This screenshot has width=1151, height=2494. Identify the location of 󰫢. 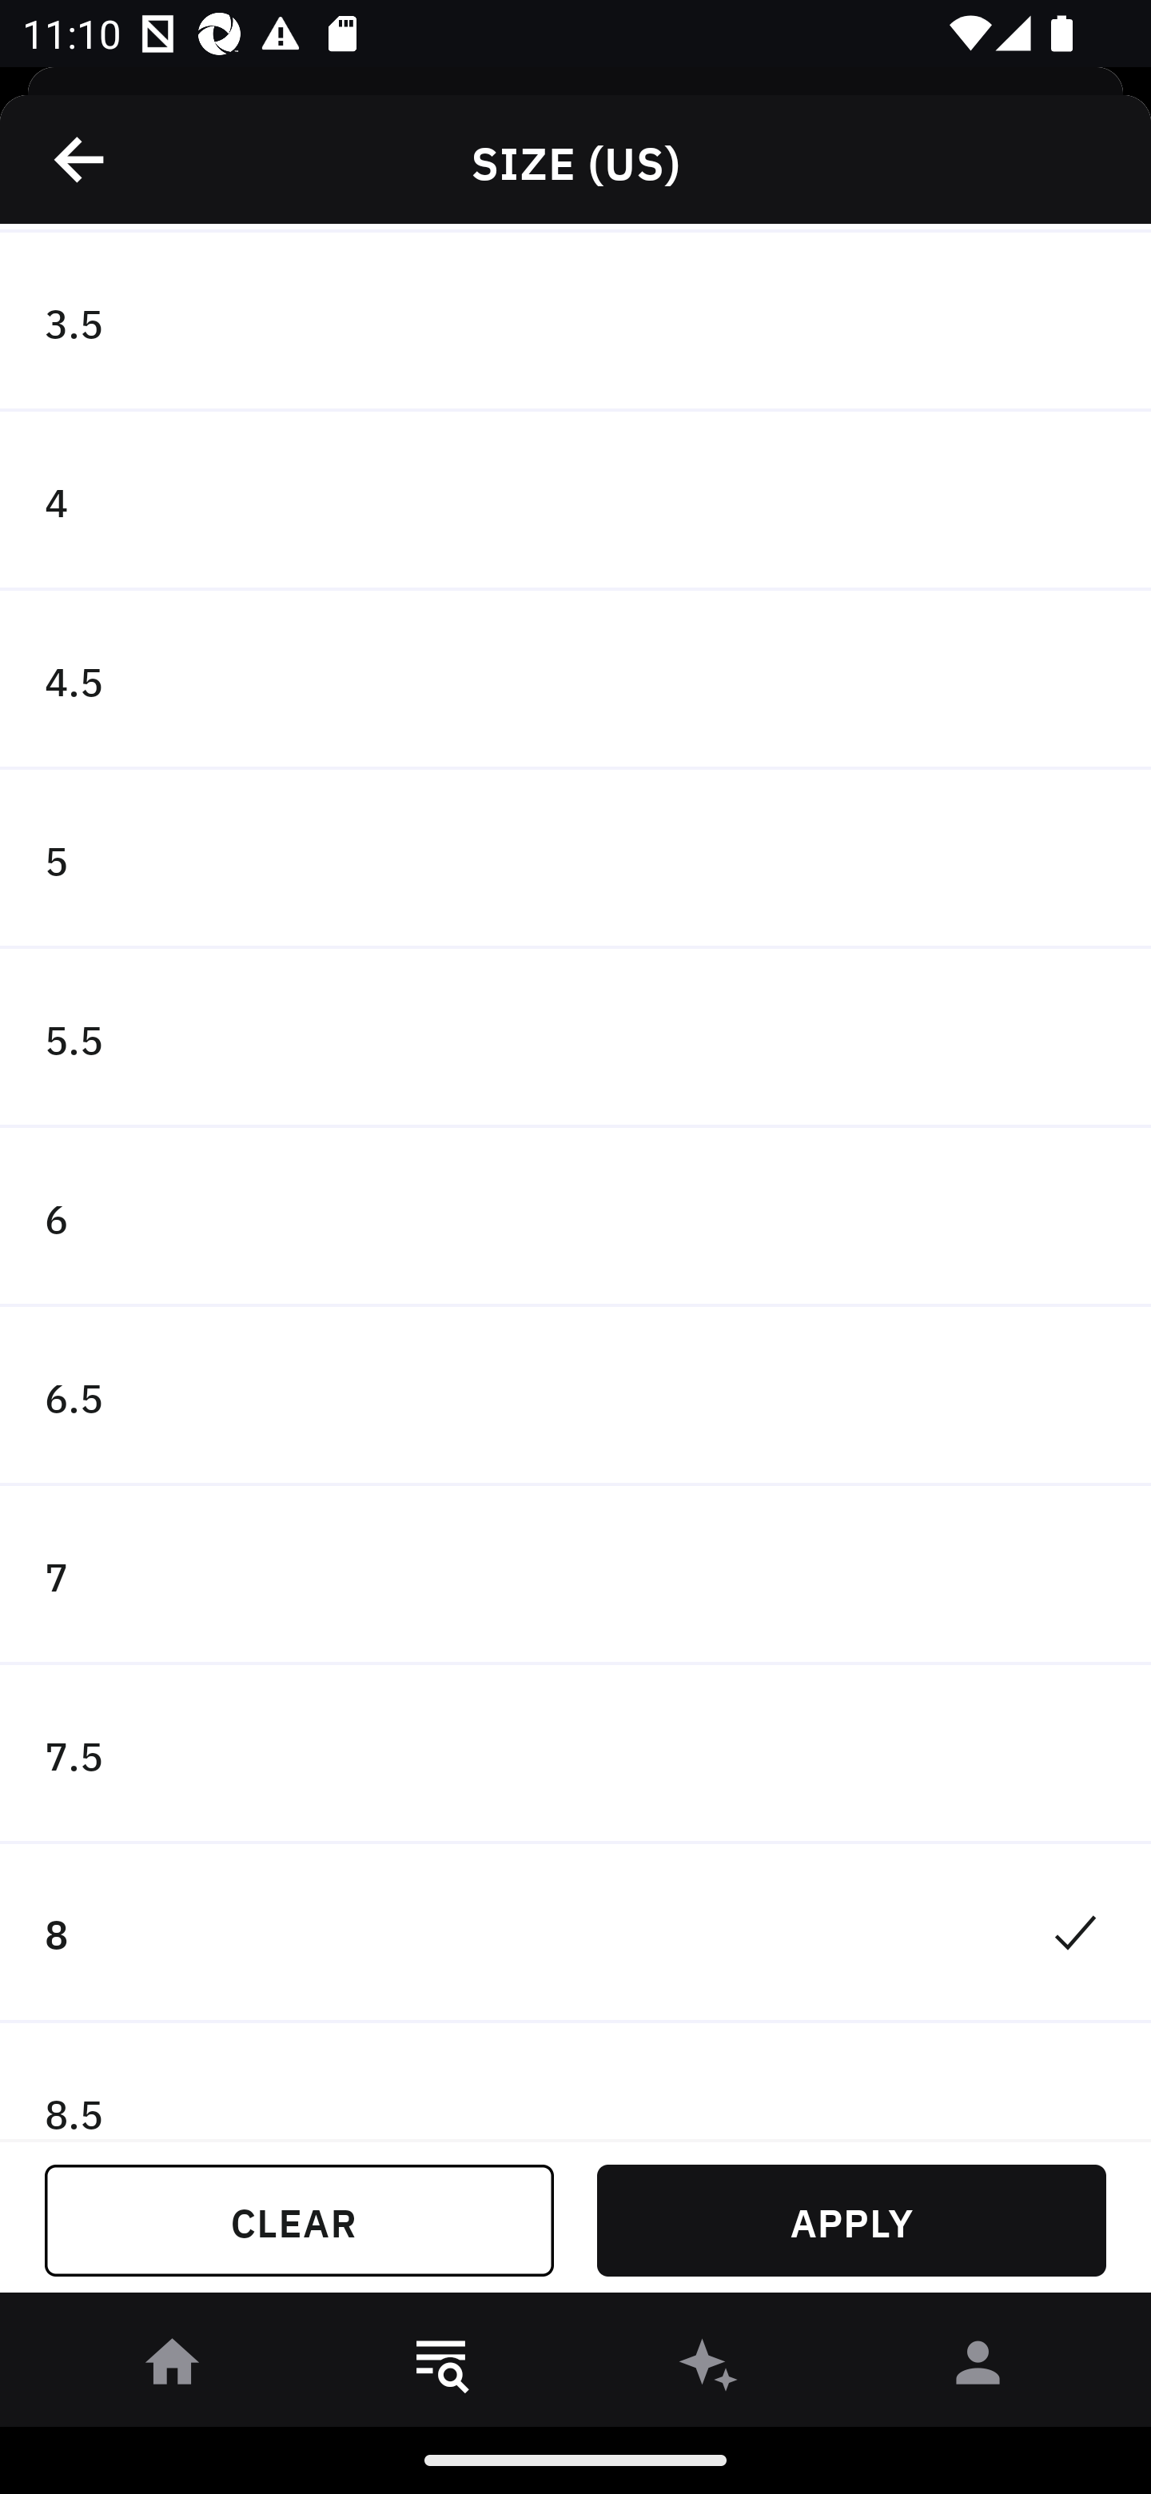
(710, 2368).